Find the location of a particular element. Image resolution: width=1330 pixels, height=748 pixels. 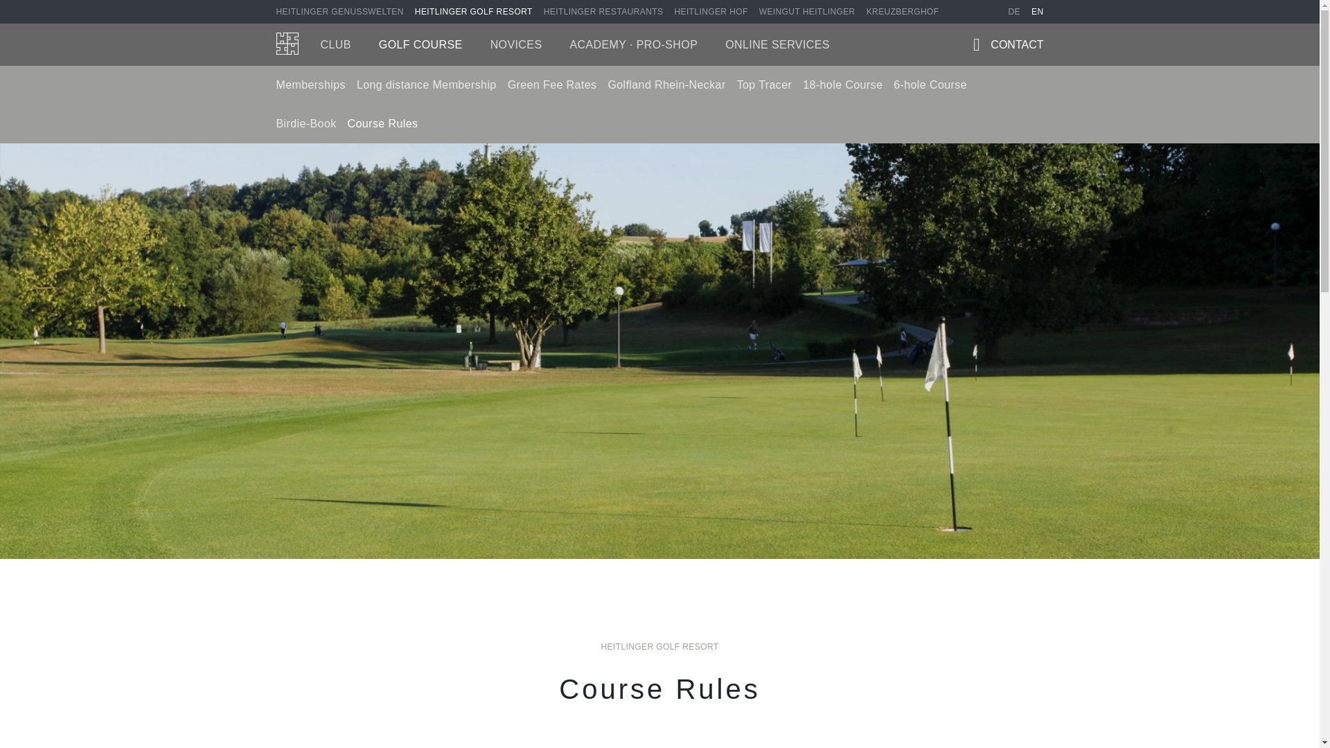

HEITLINGER GOLF RESORT is located at coordinates (474, 11).